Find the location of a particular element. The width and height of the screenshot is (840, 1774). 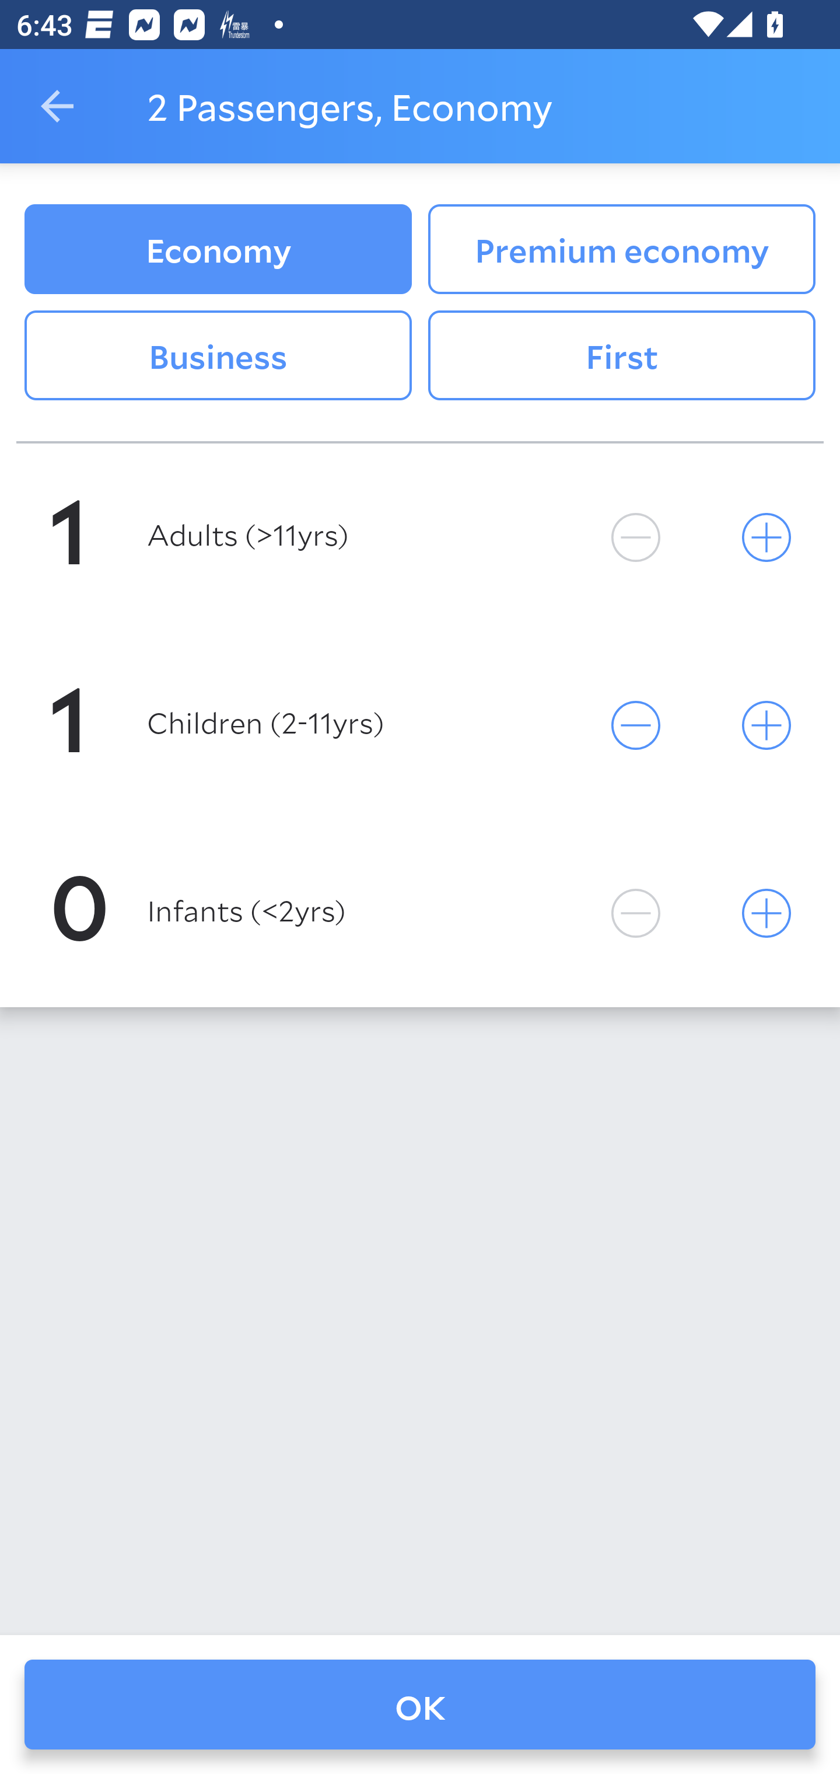

Premium economy is located at coordinates (622, 249).